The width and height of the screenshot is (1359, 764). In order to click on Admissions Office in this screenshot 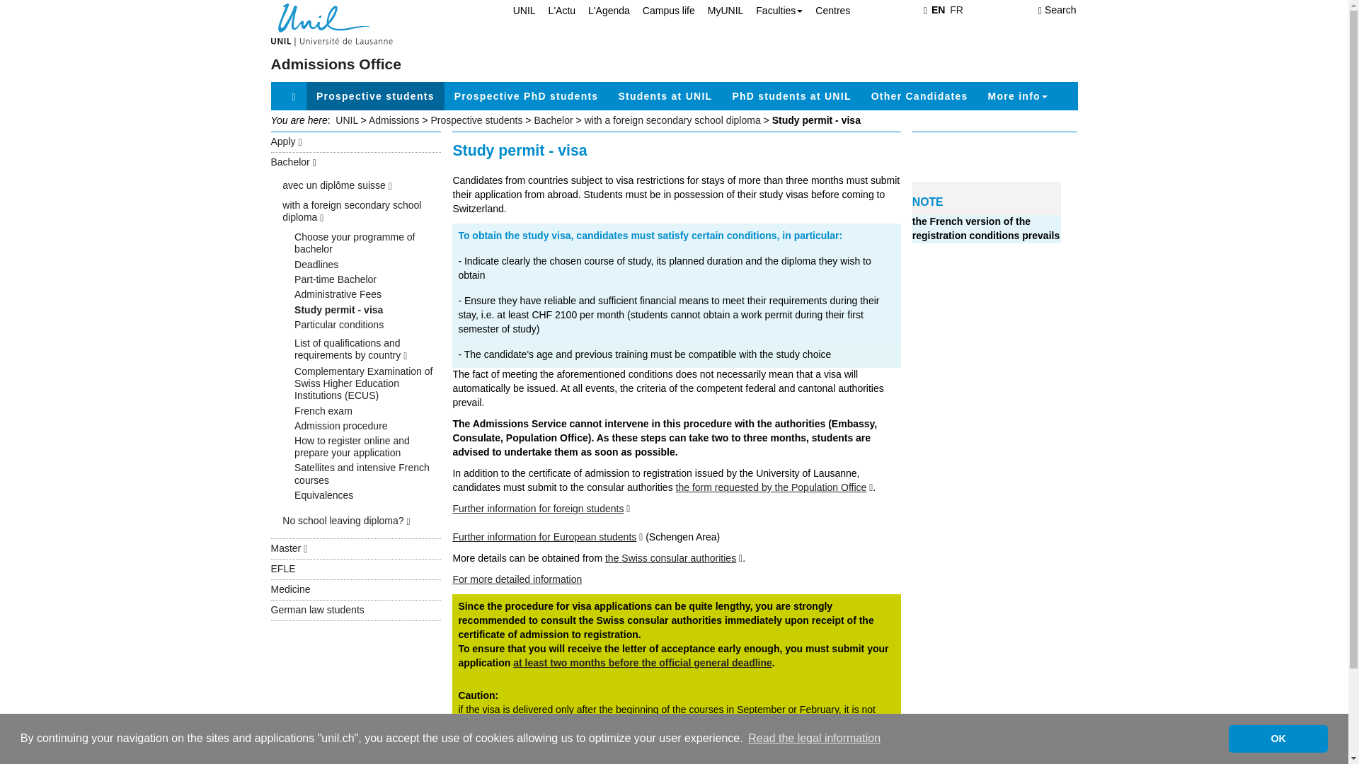, I will do `click(336, 64)`.